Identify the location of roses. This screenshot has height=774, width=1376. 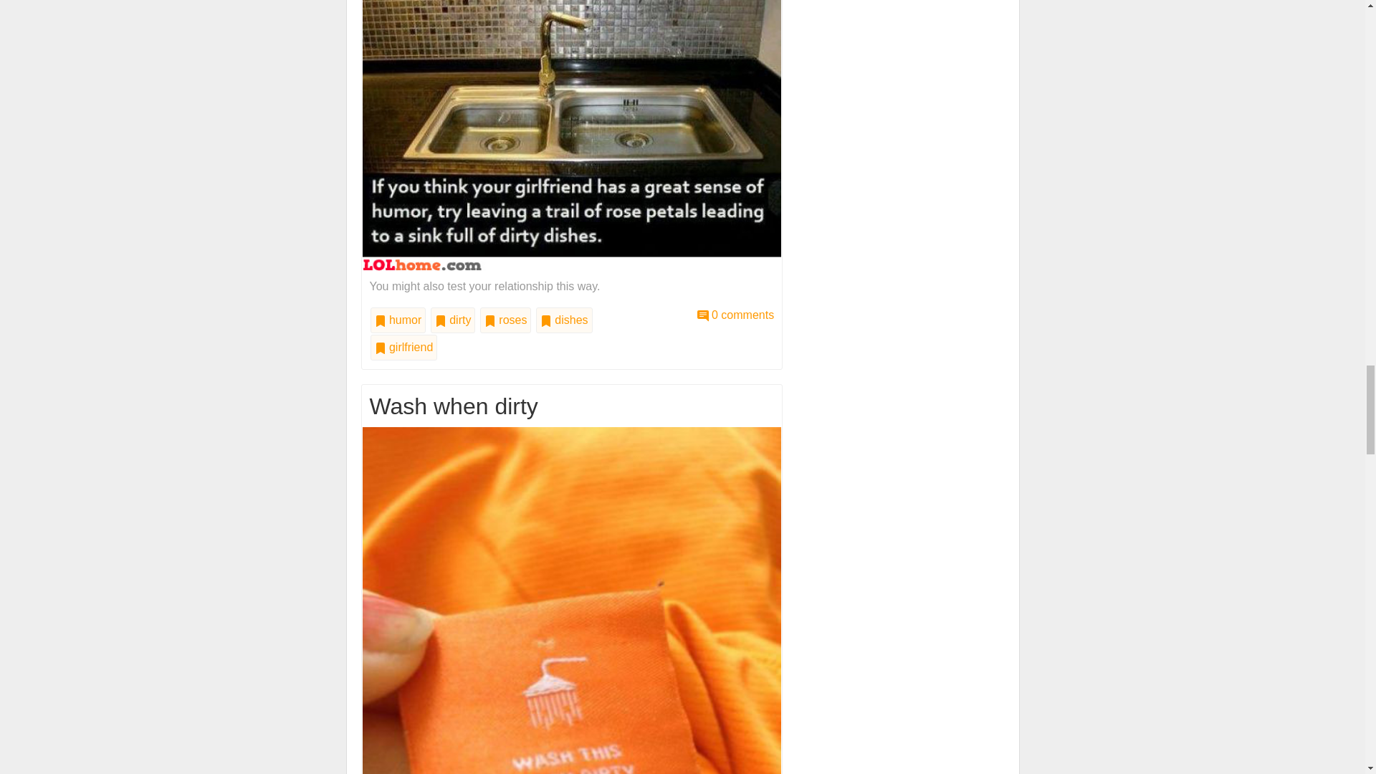
(506, 320).